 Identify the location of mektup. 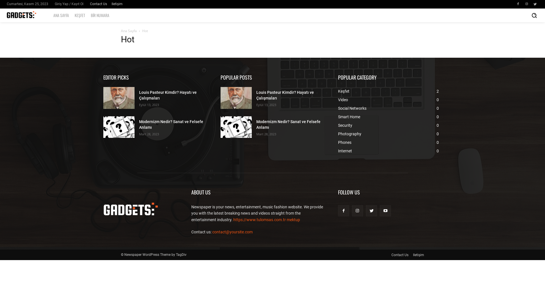
(293, 220).